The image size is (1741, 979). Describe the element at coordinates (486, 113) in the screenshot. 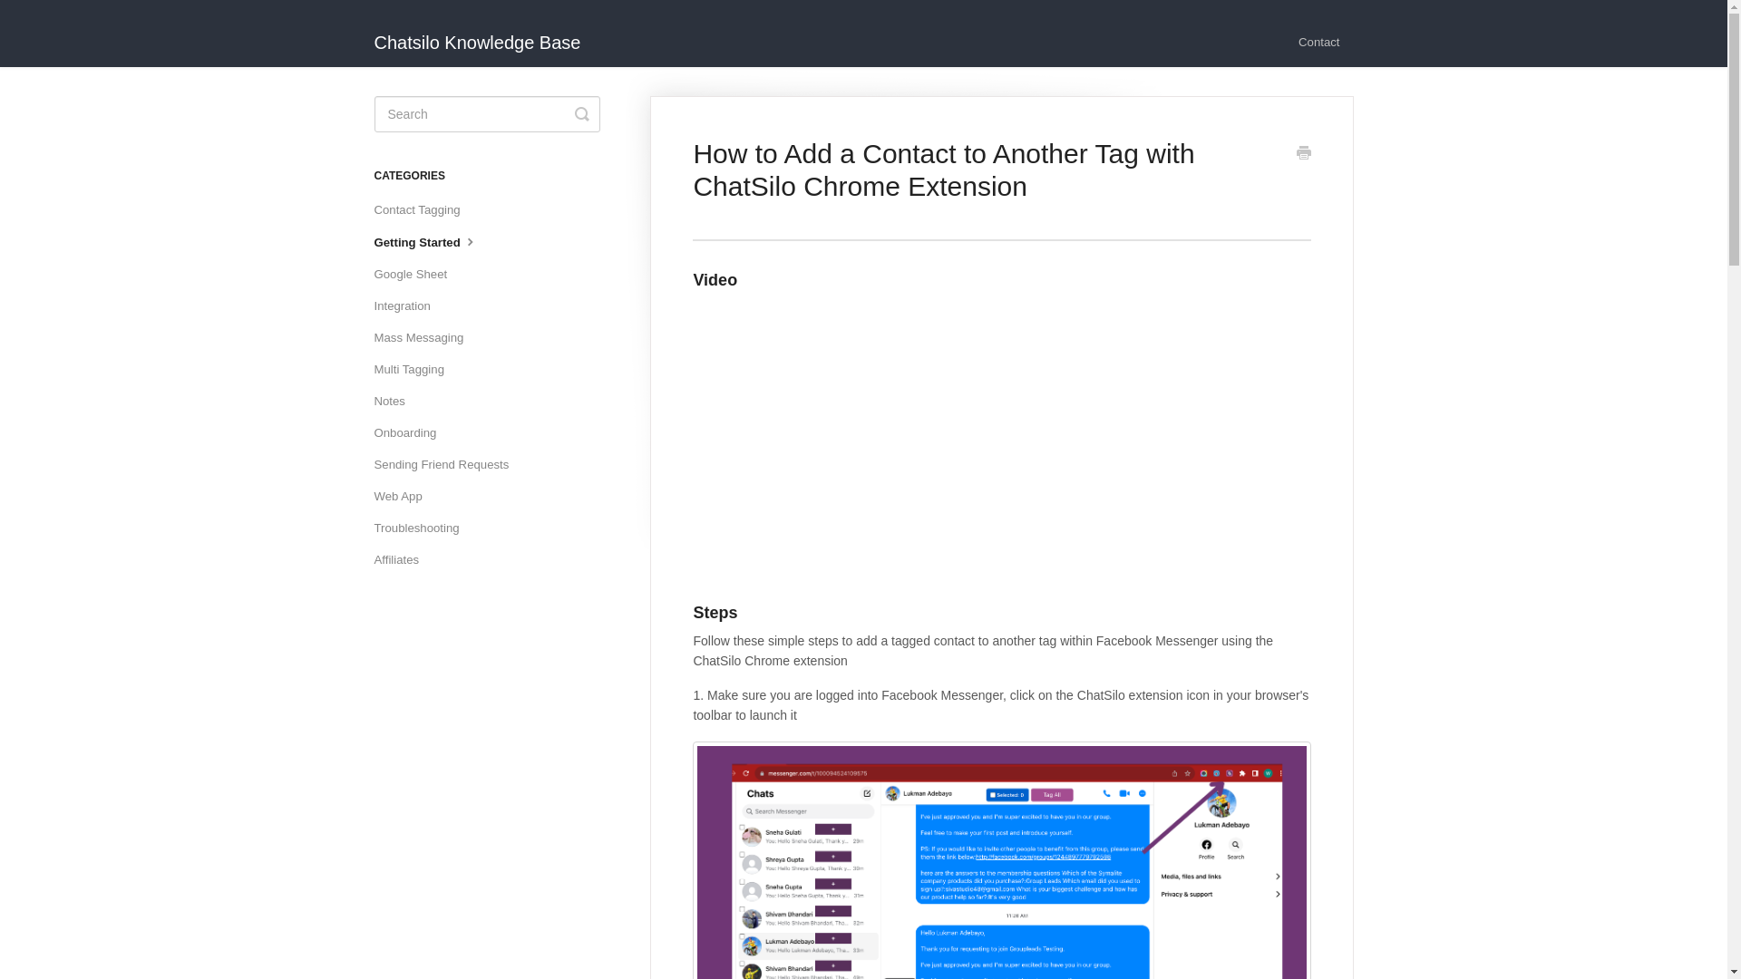

I see `search-query` at that location.